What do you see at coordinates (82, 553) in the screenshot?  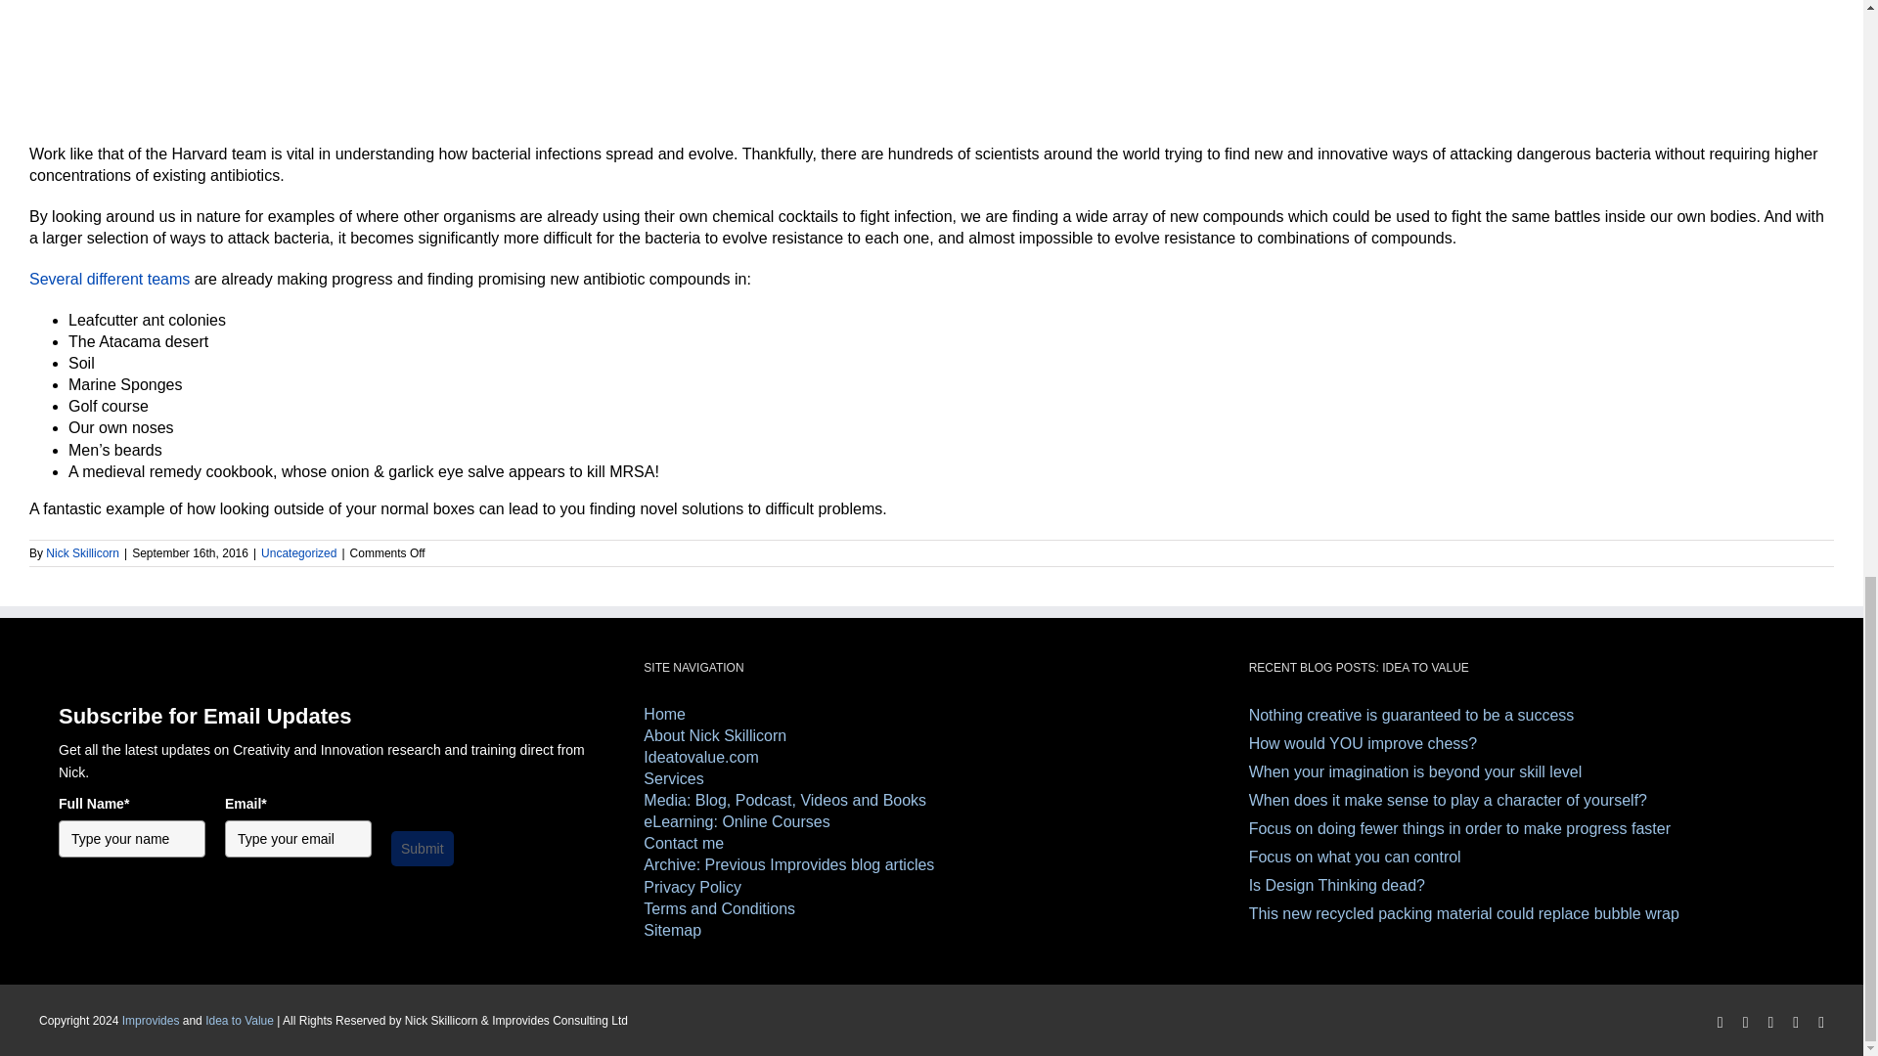 I see `Posts by Nick Skillicorn` at bounding box center [82, 553].